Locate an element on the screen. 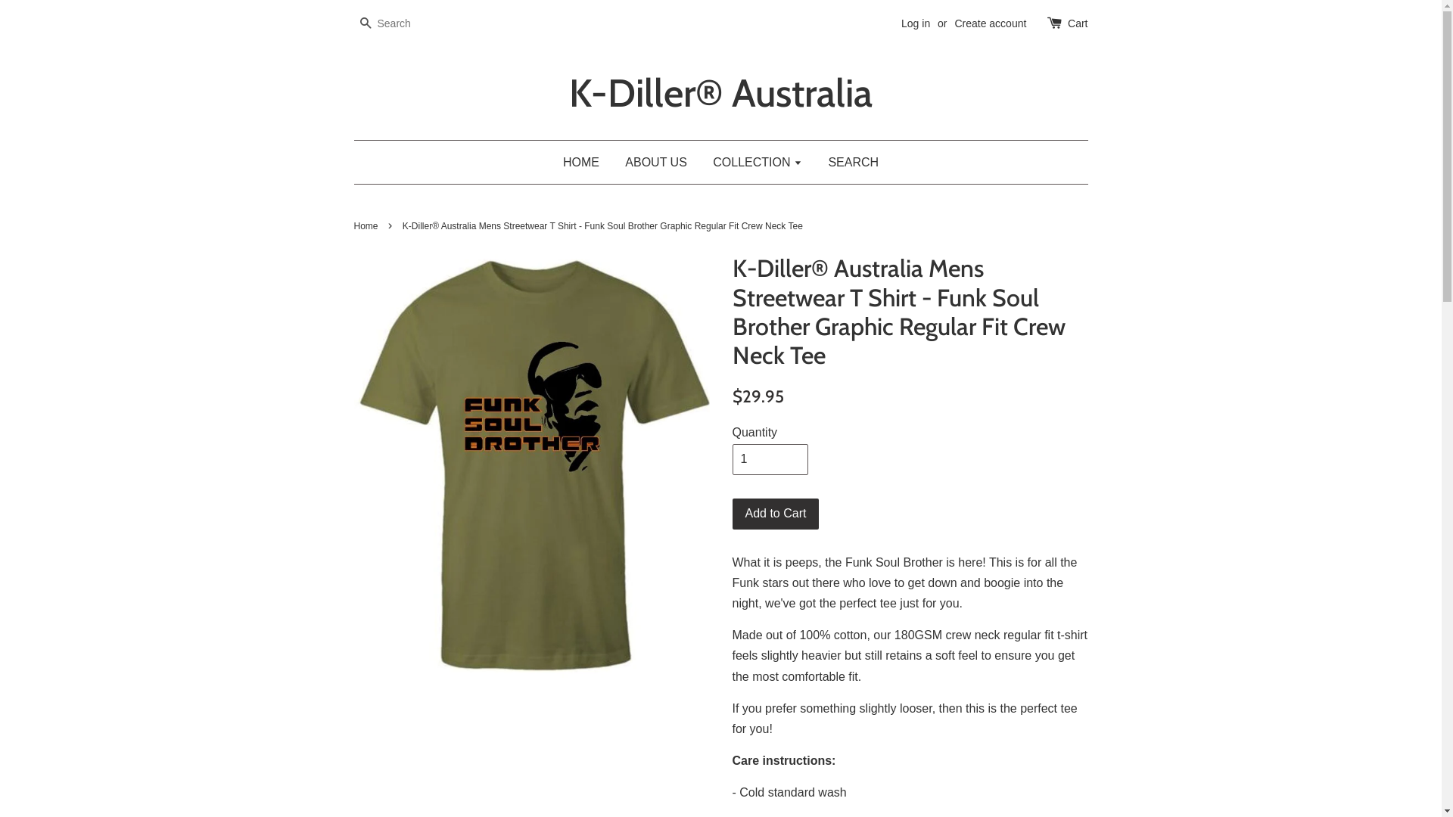 This screenshot has width=1453, height=817. Add to Cart is located at coordinates (776, 514).